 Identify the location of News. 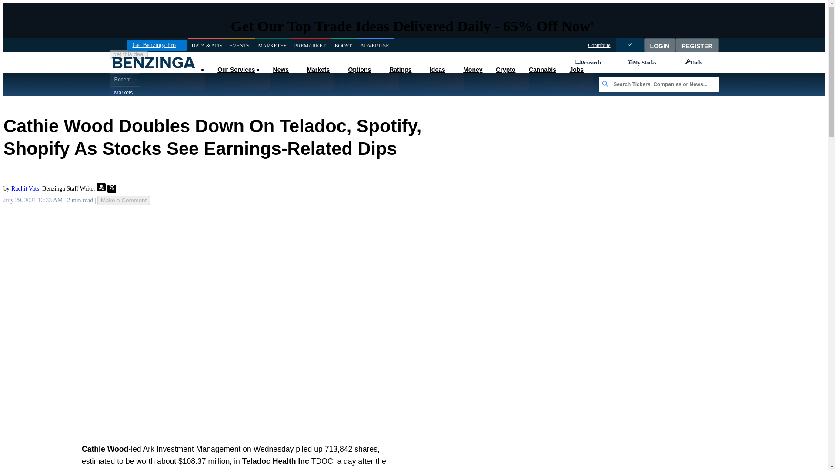
(280, 70).